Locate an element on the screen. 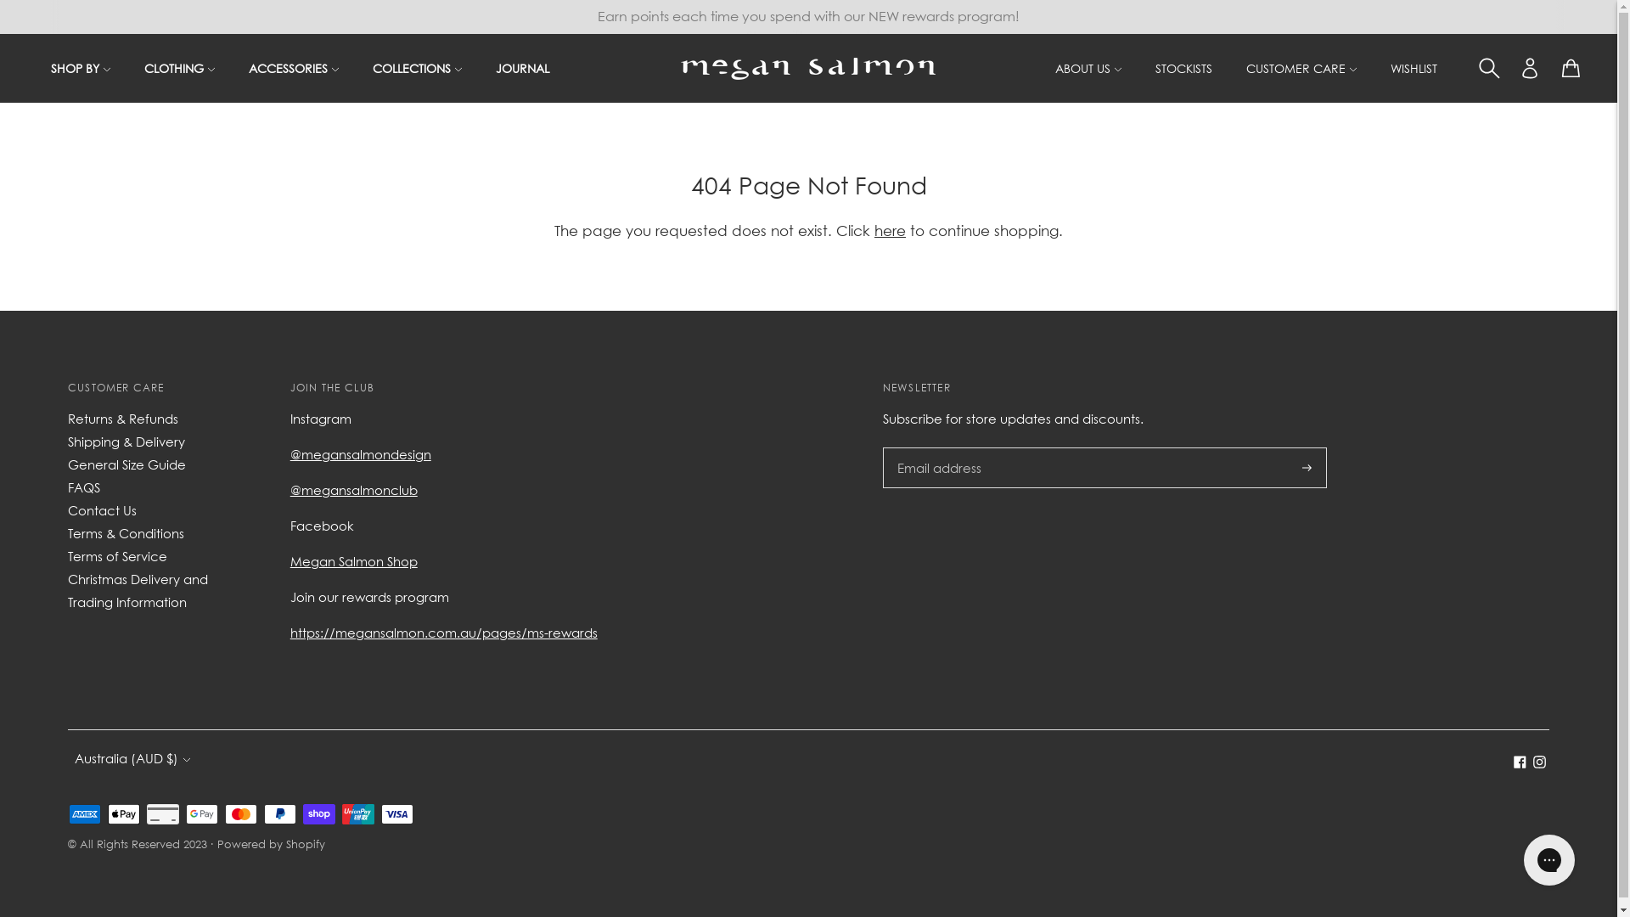 Image resolution: width=1630 pixels, height=917 pixels. SHOP BY is located at coordinates (81, 68).